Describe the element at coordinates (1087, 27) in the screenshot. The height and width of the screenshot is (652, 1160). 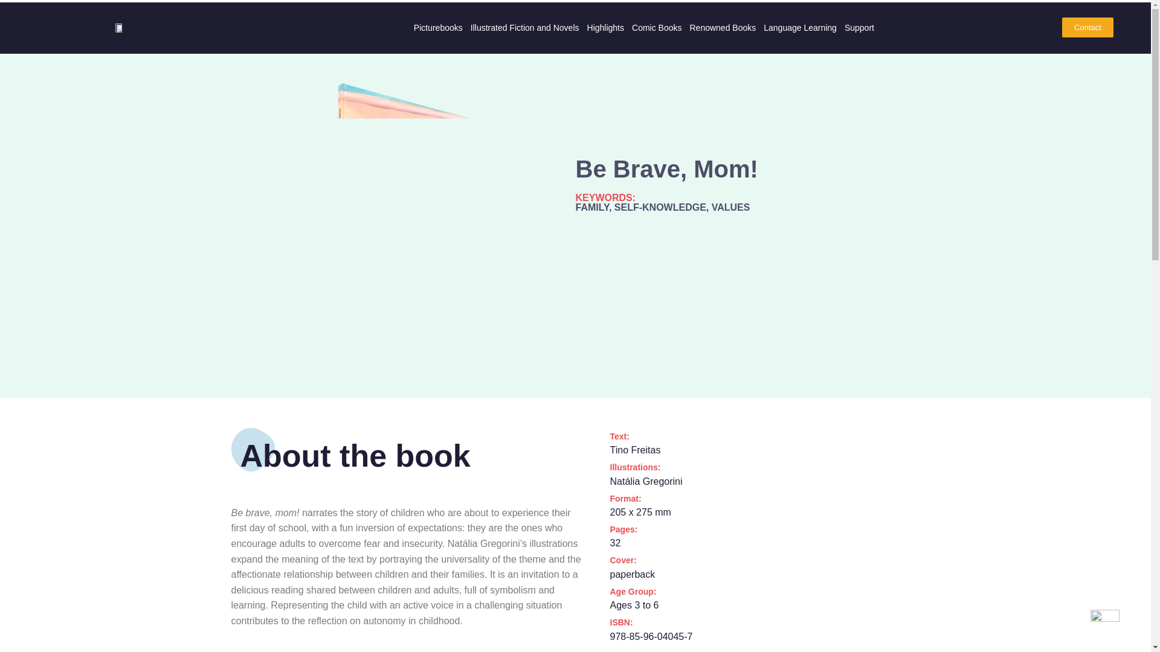
I see `Contact` at that location.